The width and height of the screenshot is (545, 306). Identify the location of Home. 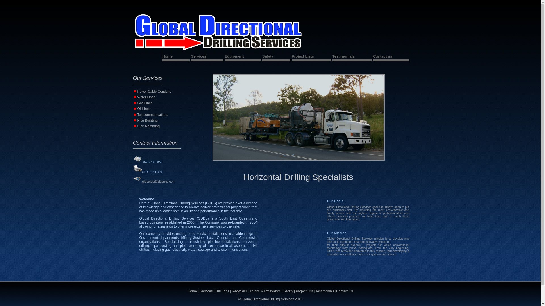
(192, 291).